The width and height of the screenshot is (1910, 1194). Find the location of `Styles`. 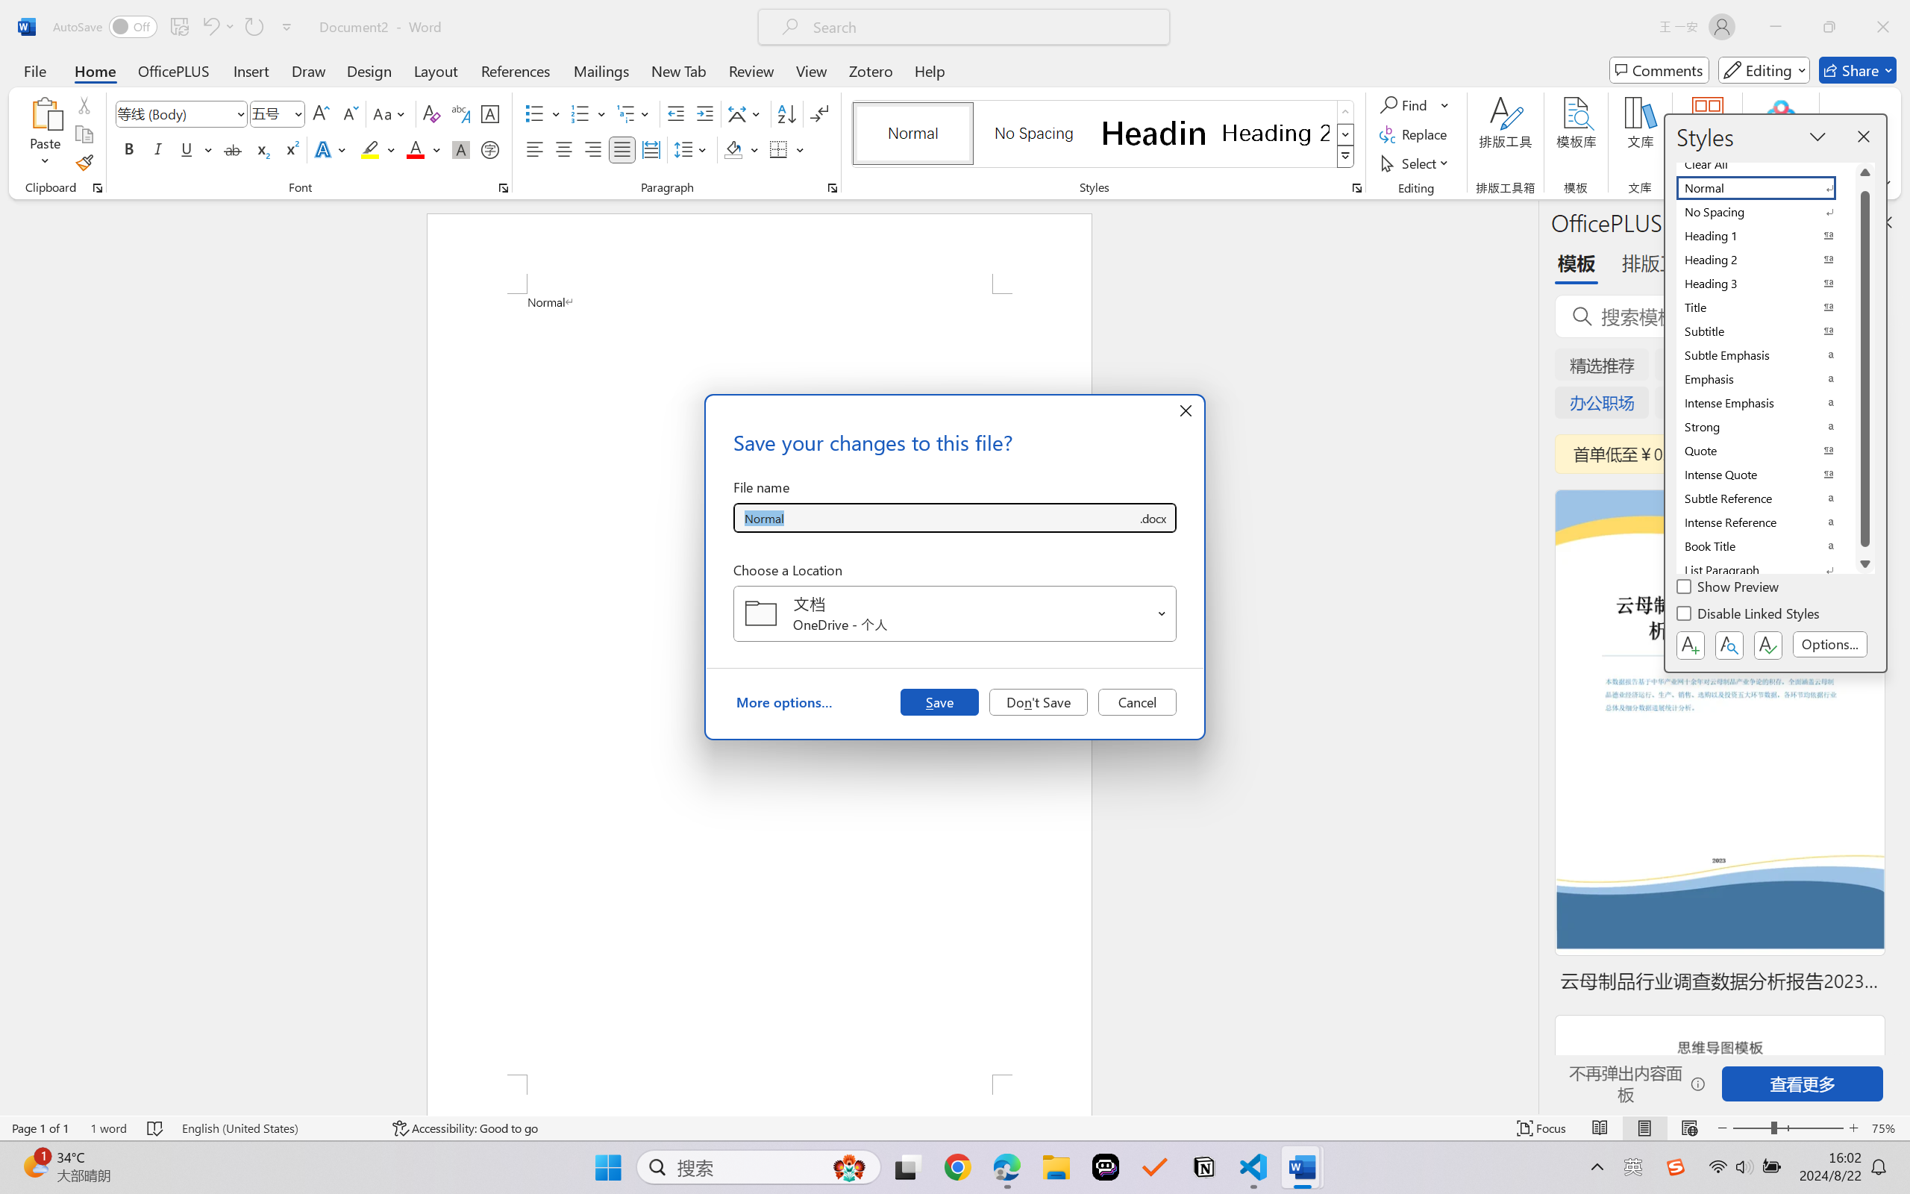

Styles is located at coordinates (1346, 157).